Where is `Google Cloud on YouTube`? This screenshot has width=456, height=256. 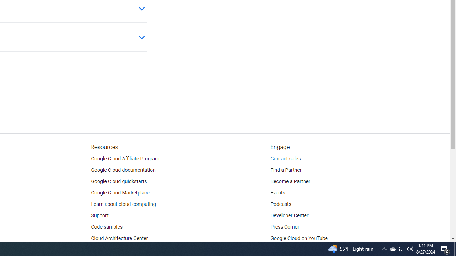
Google Cloud on YouTube is located at coordinates (299, 238).